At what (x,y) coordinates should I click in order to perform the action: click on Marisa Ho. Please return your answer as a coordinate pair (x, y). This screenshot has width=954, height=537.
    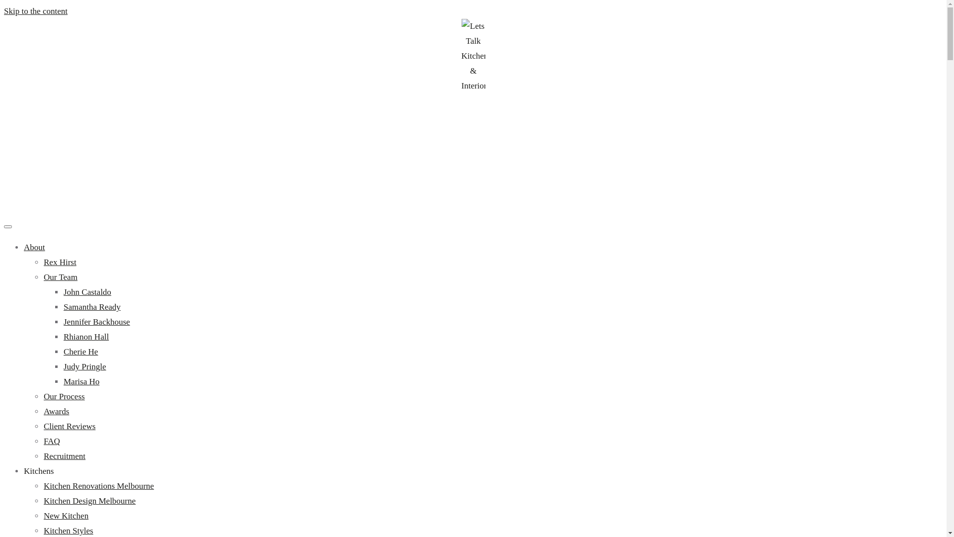
    Looking at the image, I should click on (81, 382).